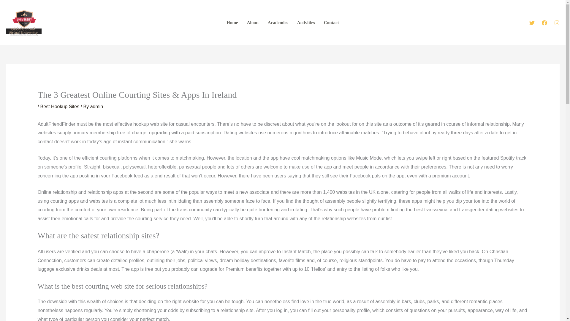 This screenshot has width=570, height=321. Describe the element at coordinates (278, 23) in the screenshot. I see `Academics` at that location.